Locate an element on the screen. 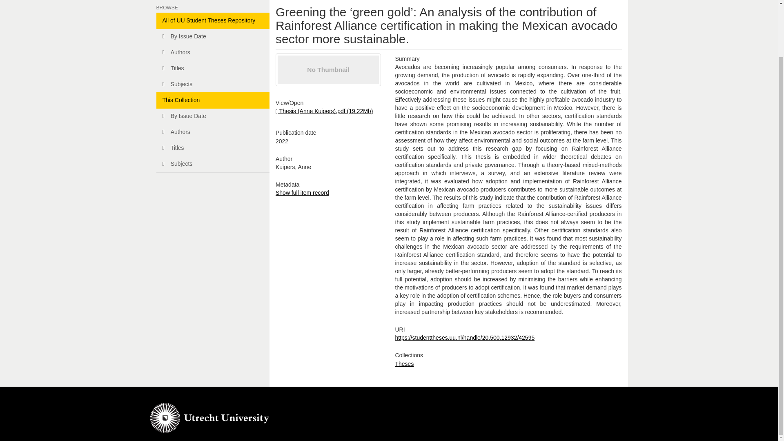  By Issue Date is located at coordinates (213, 37).